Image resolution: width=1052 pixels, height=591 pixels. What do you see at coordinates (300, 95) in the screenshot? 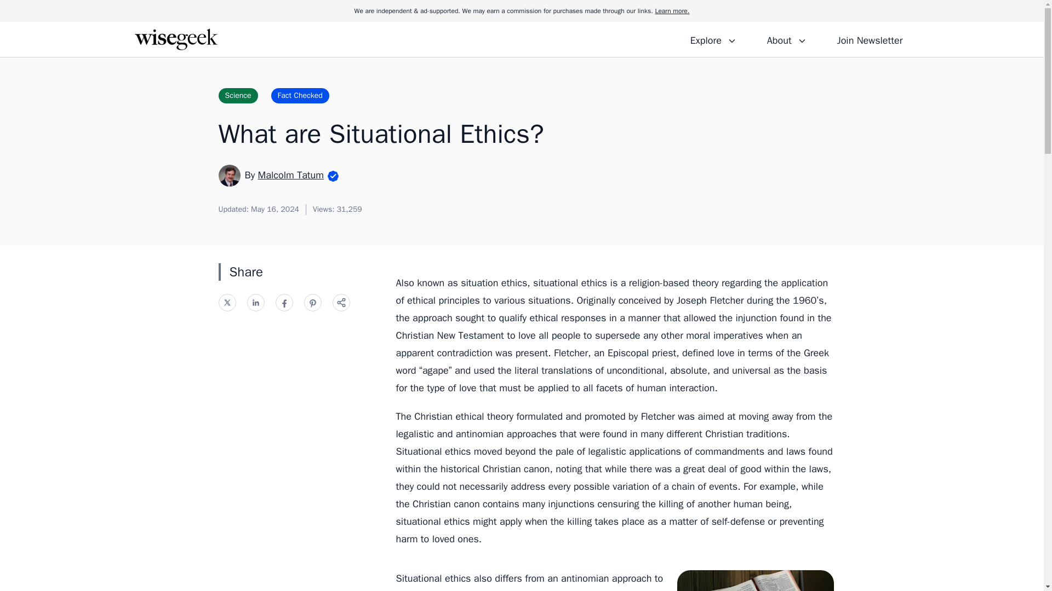
I see `Fact Checked` at bounding box center [300, 95].